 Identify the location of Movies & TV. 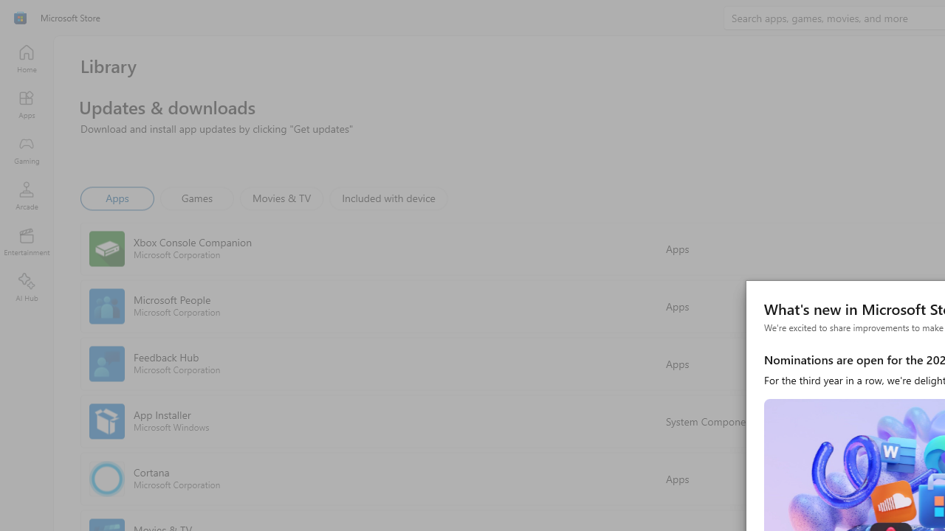
(281, 198).